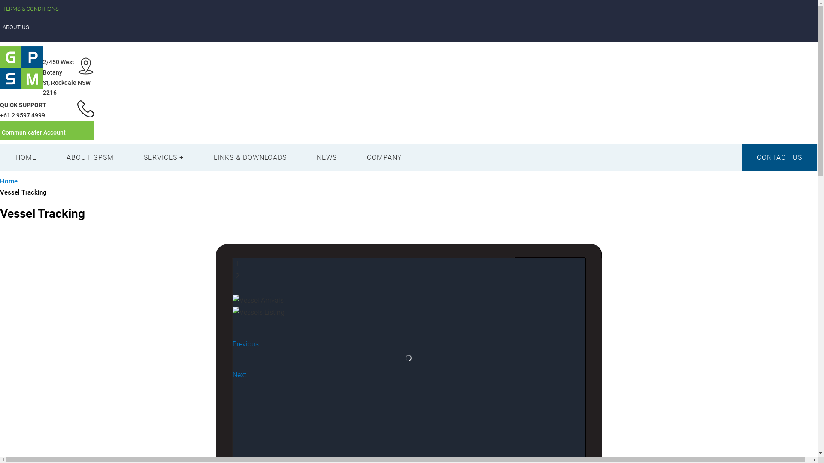 This screenshot has height=463, width=824. Describe the element at coordinates (47, 130) in the screenshot. I see `Communicater Account` at that location.